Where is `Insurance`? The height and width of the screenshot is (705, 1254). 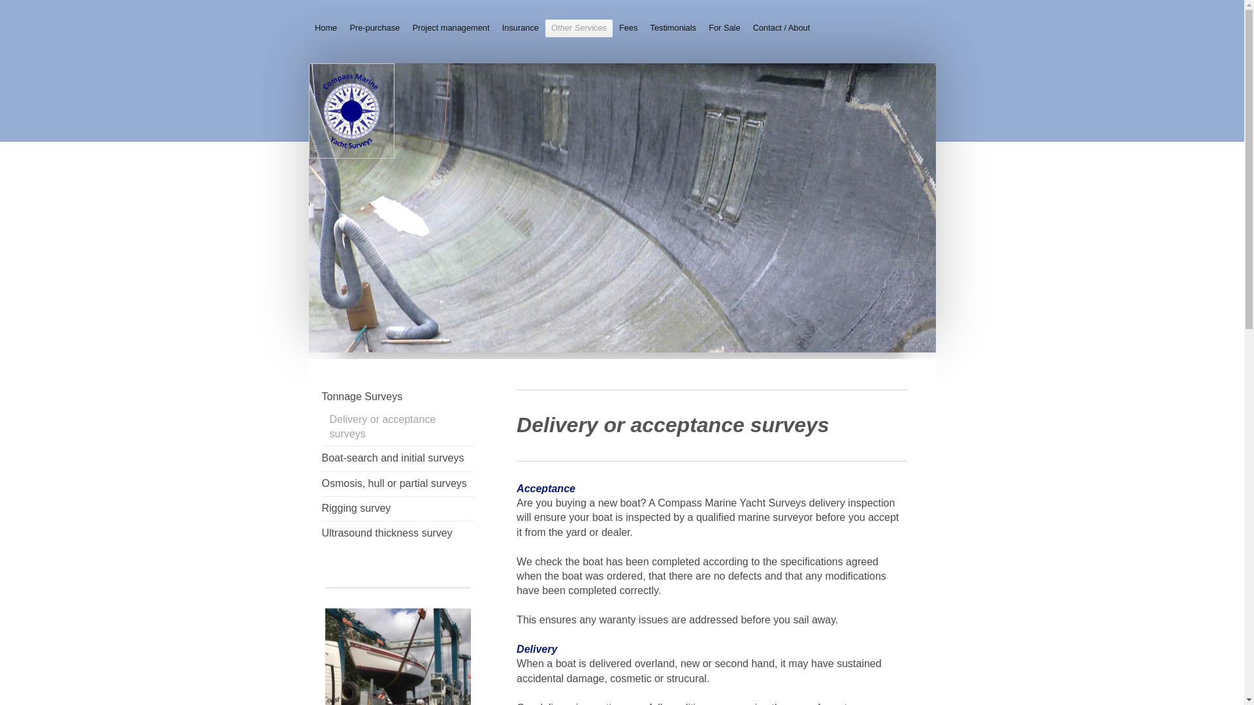 Insurance is located at coordinates (520, 29).